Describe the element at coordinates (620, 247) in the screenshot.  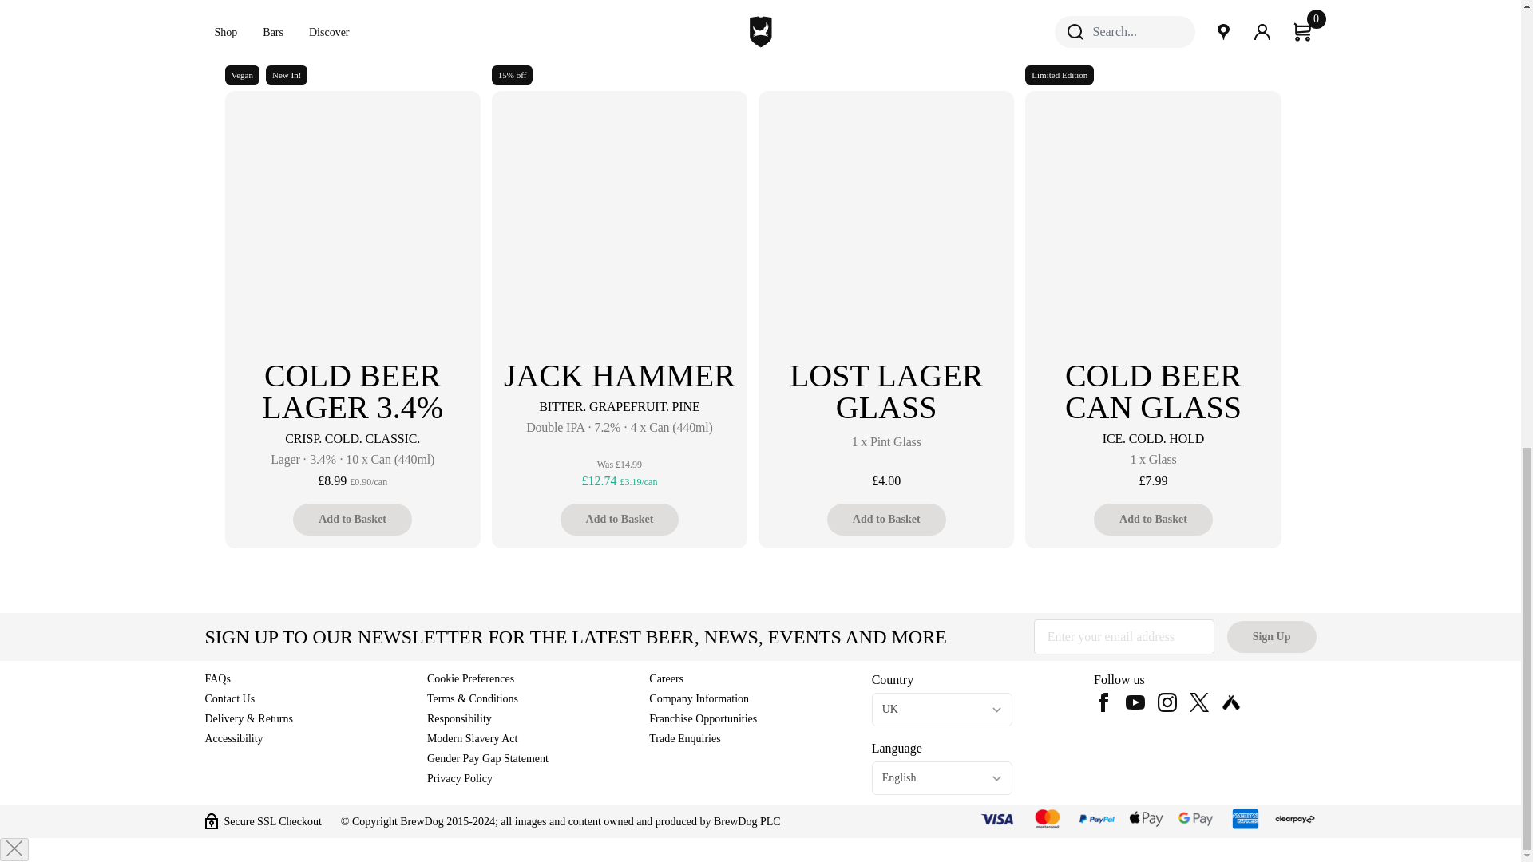
I see `JACK HAMMER` at that location.